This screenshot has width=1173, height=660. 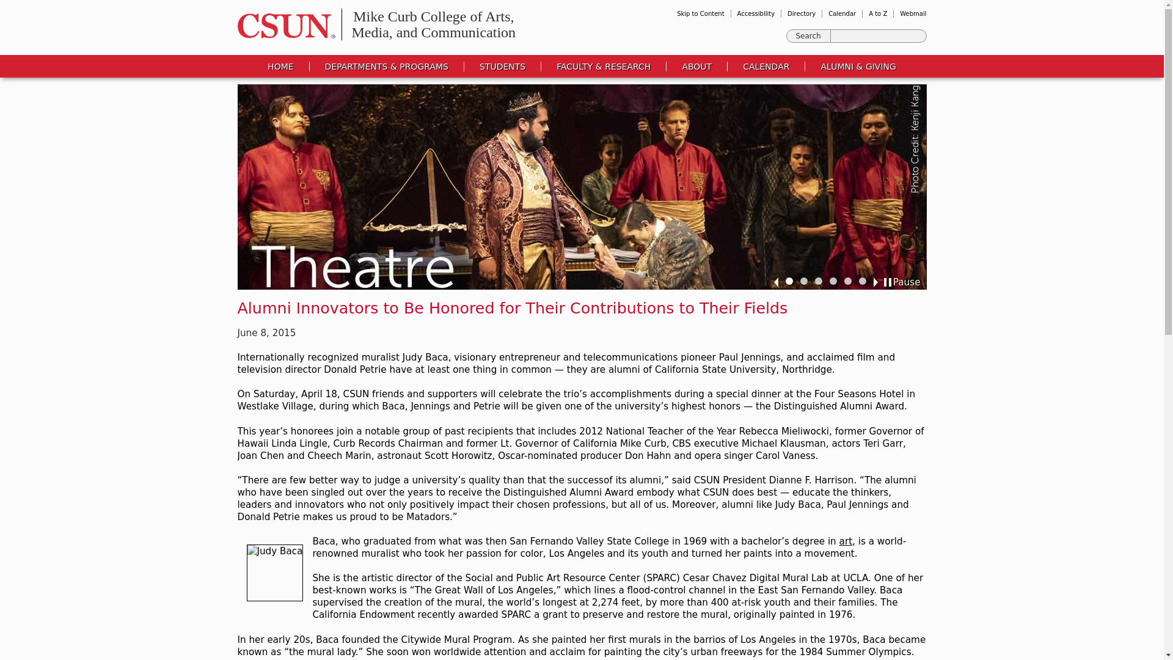 I want to click on Accessibility, so click(x=756, y=13).